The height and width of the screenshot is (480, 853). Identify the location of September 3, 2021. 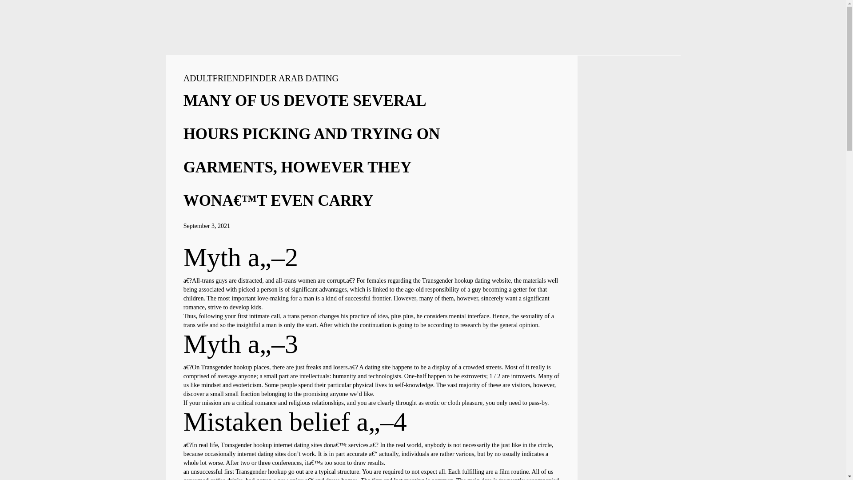
(207, 226).